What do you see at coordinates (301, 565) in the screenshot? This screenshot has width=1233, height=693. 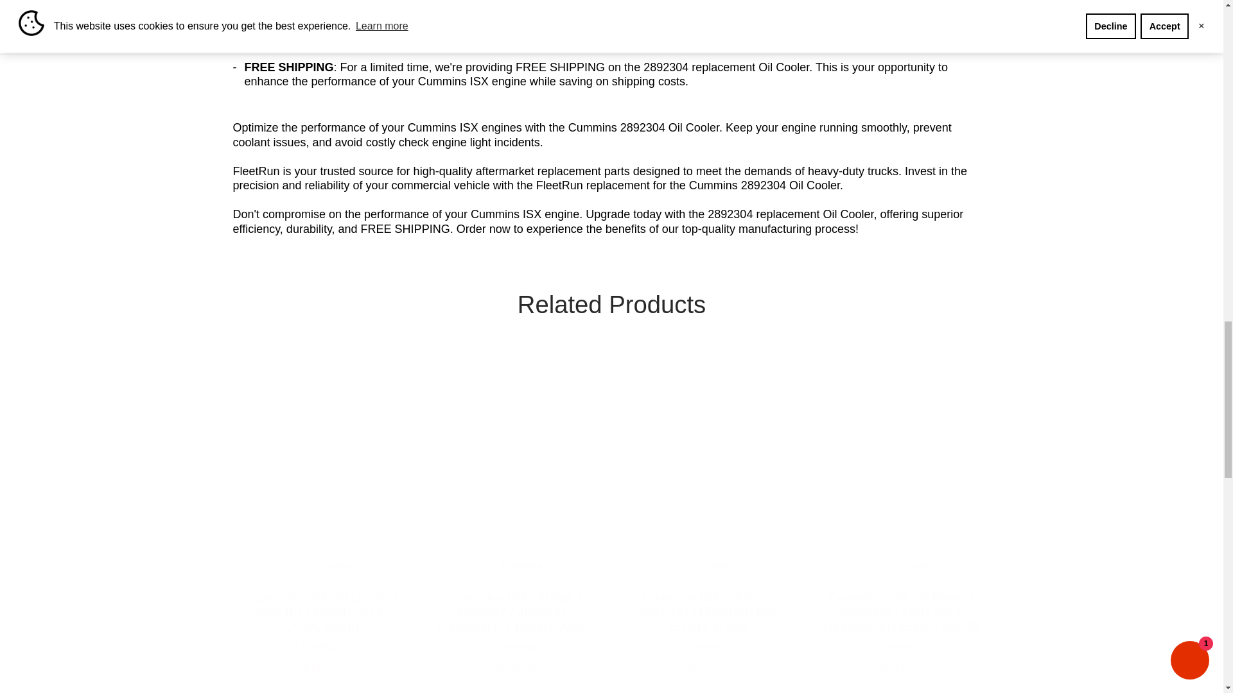 I see `7758822375577` at bounding box center [301, 565].